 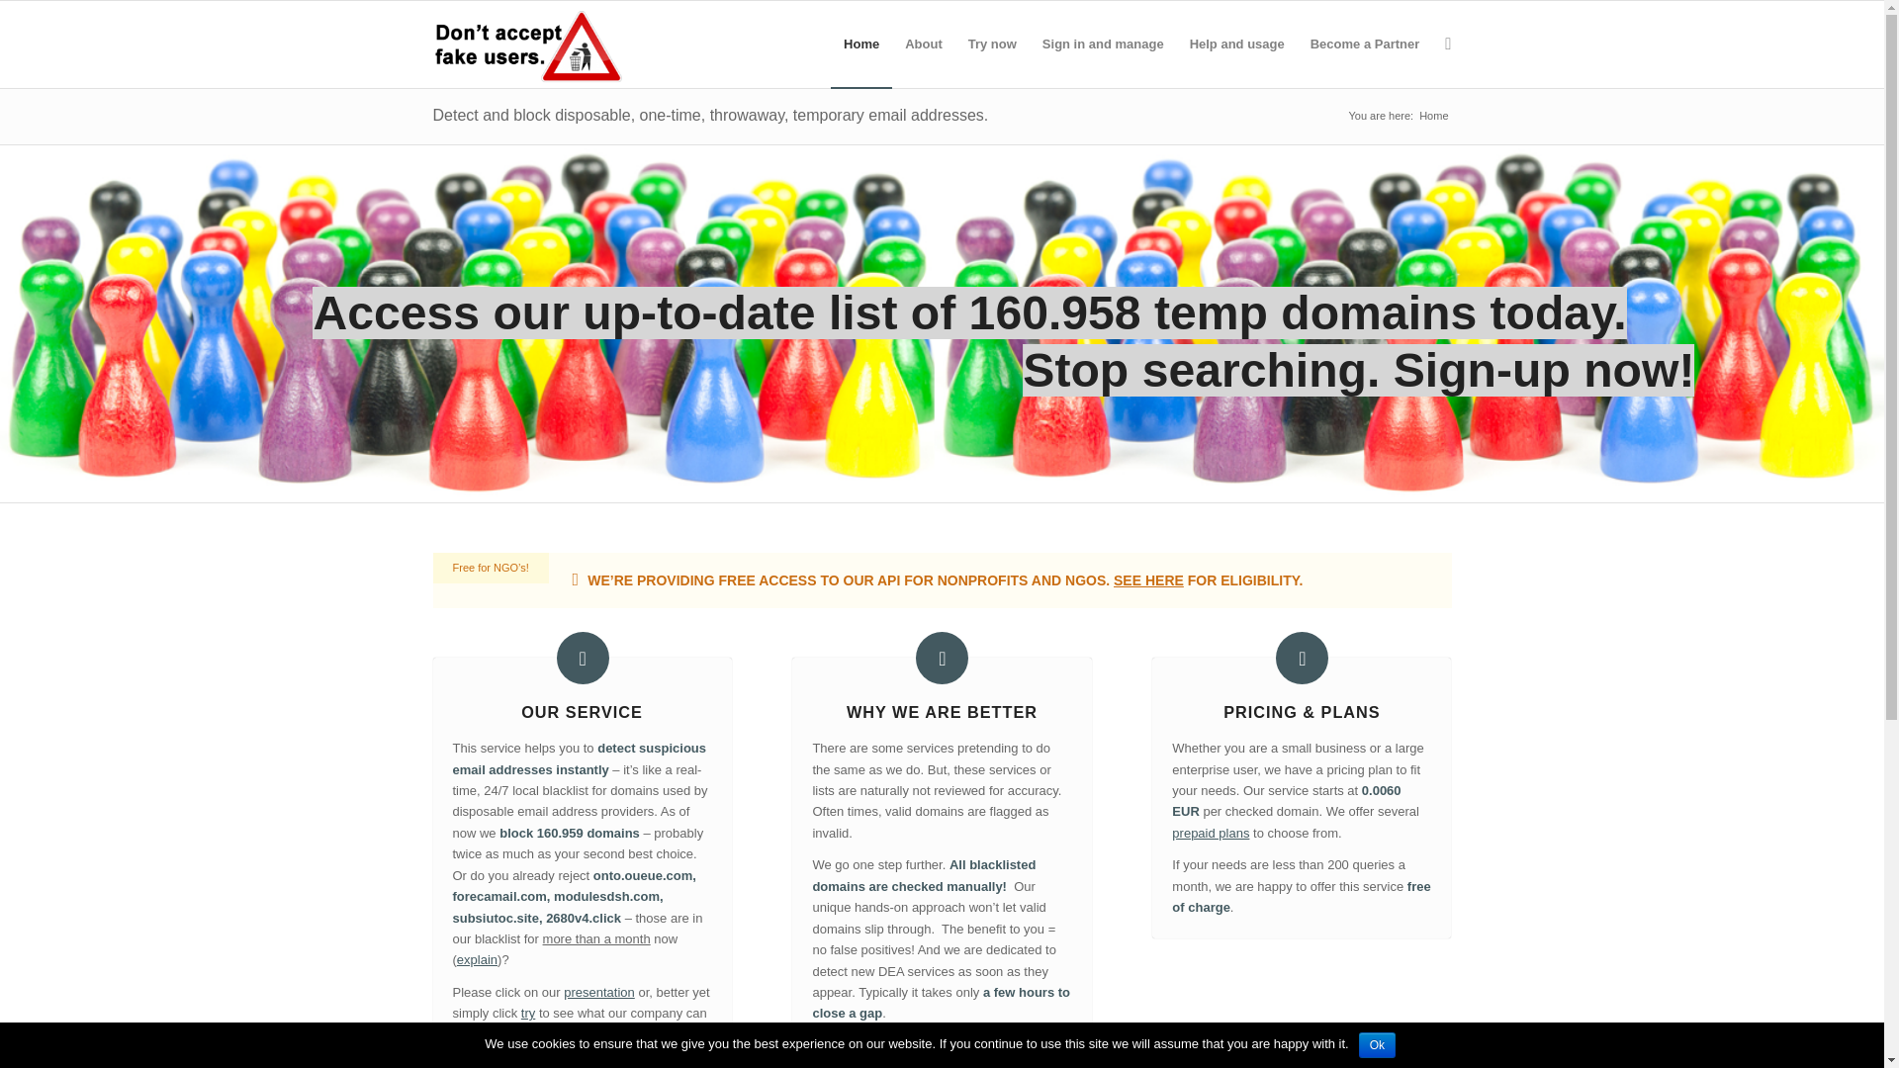 I want to click on PRICING & PLANS, so click(x=1302, y=712).